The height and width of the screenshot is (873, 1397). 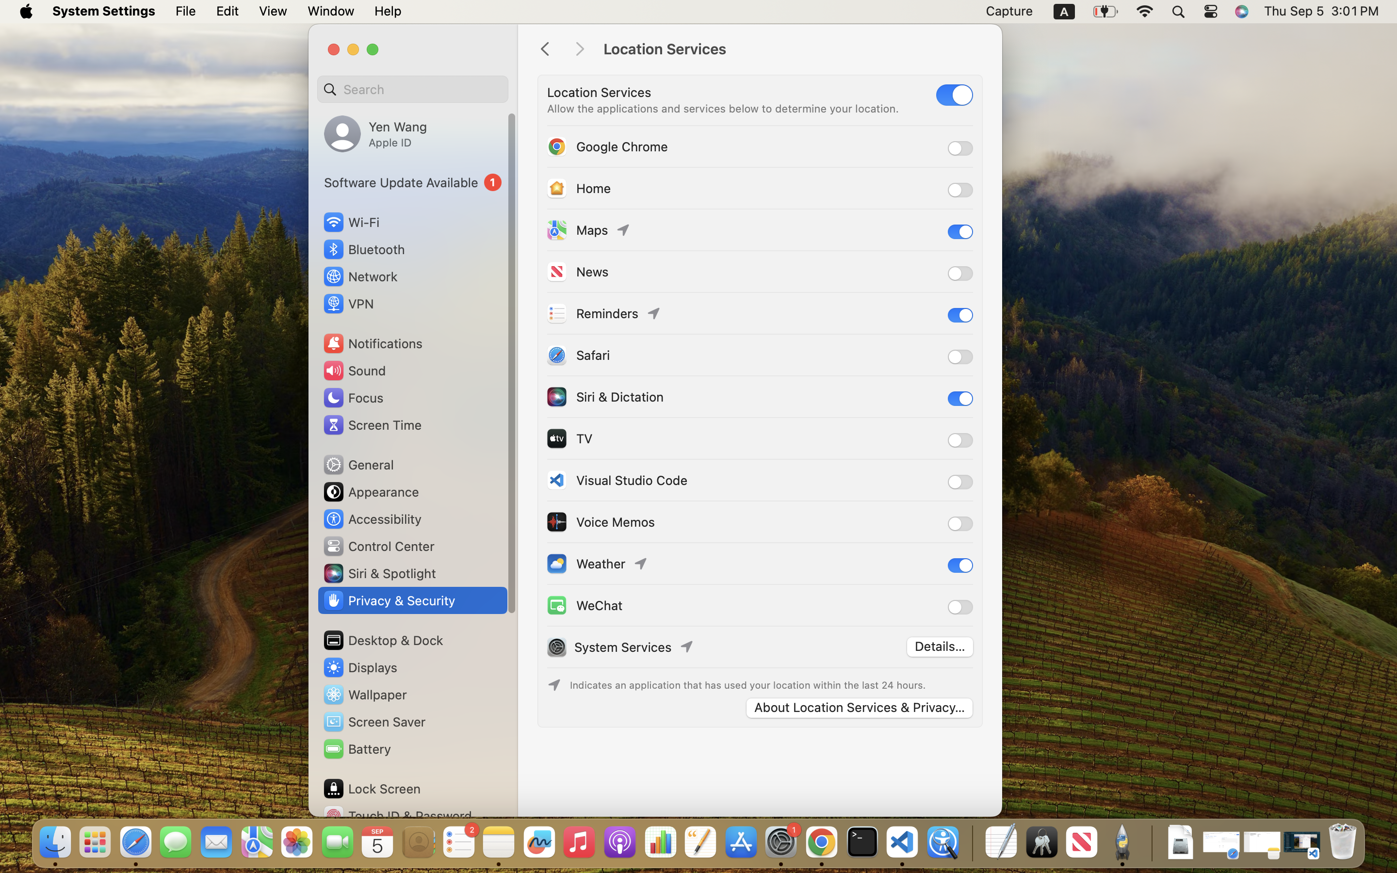 What do you see at coordinates (604, 397) in the screenshot?
I see `Siri & Dictation` at bounding box center [604, 397].